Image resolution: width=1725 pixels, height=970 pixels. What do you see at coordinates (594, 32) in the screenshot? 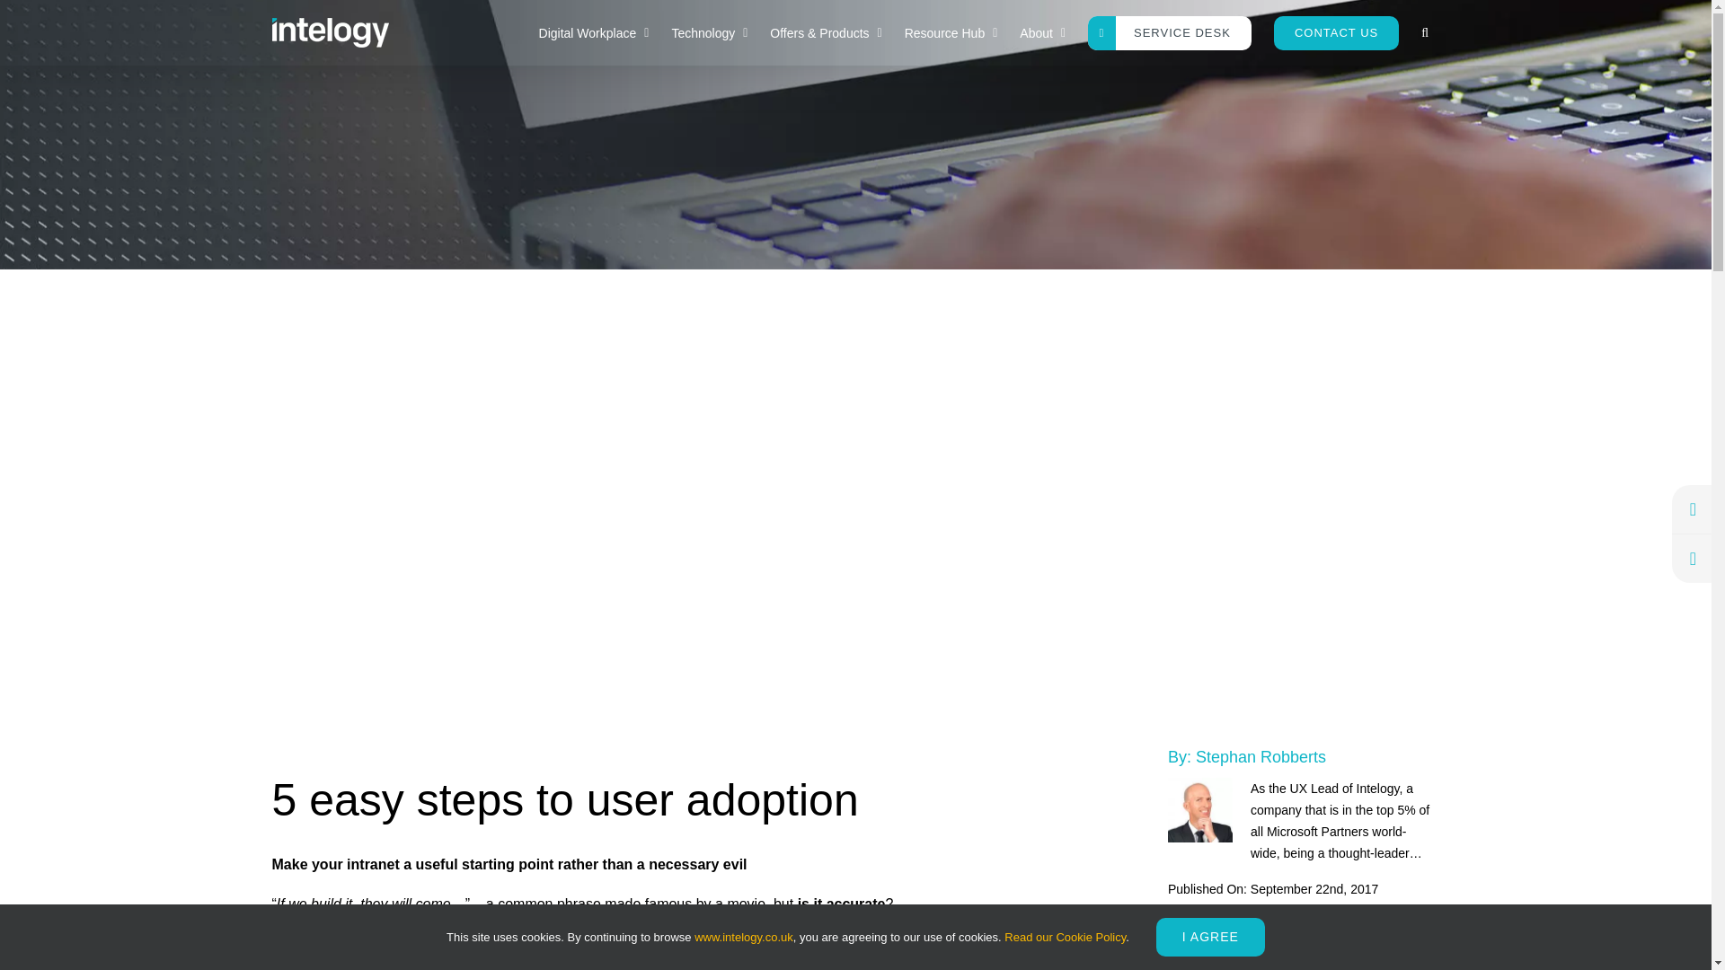
I see `Digital Workplace` at bounding box center [594, 32].